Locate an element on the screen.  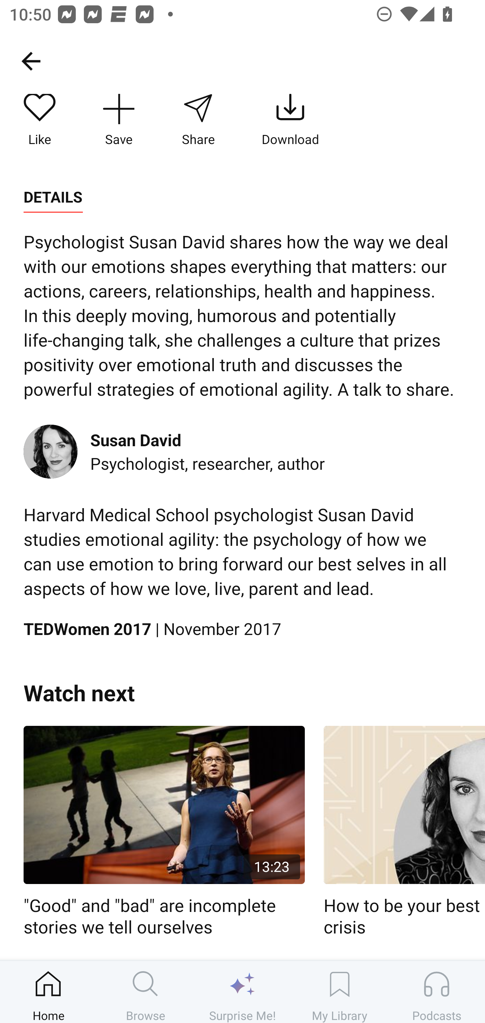
Share is located at coordinates (198, 120).